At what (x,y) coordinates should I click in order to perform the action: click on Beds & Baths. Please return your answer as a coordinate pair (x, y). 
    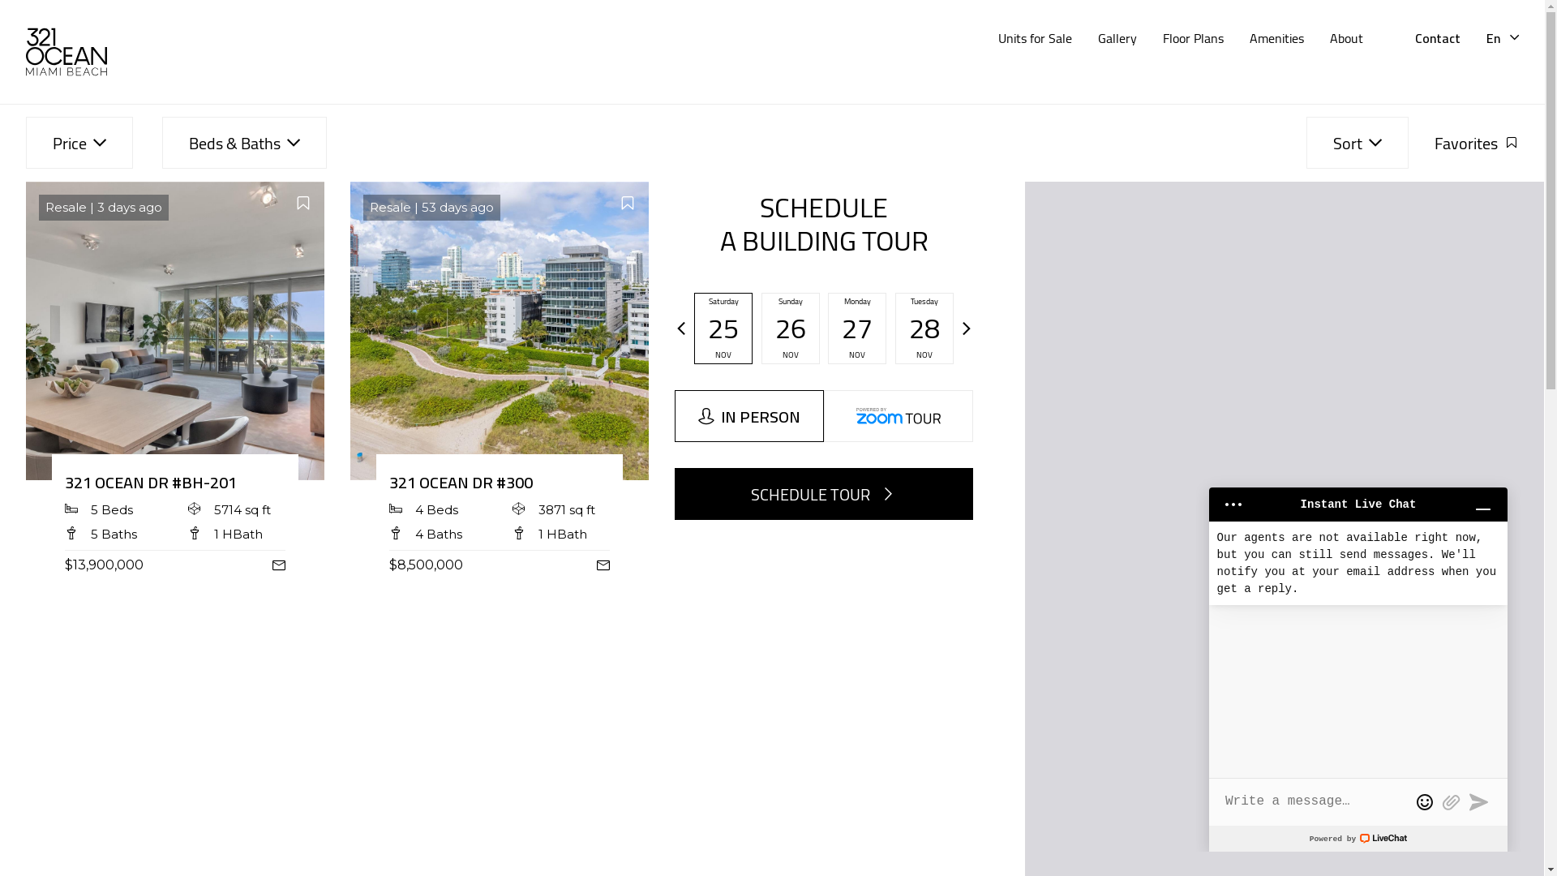
    Looking at the image, I should click on (245, 143).